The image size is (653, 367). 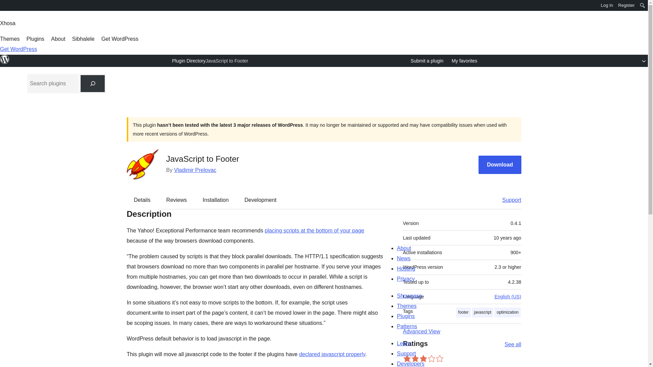 What do you see at coordinates (508, 200) in the screenshot?
I see `Support` at bounding box center [508, 200].